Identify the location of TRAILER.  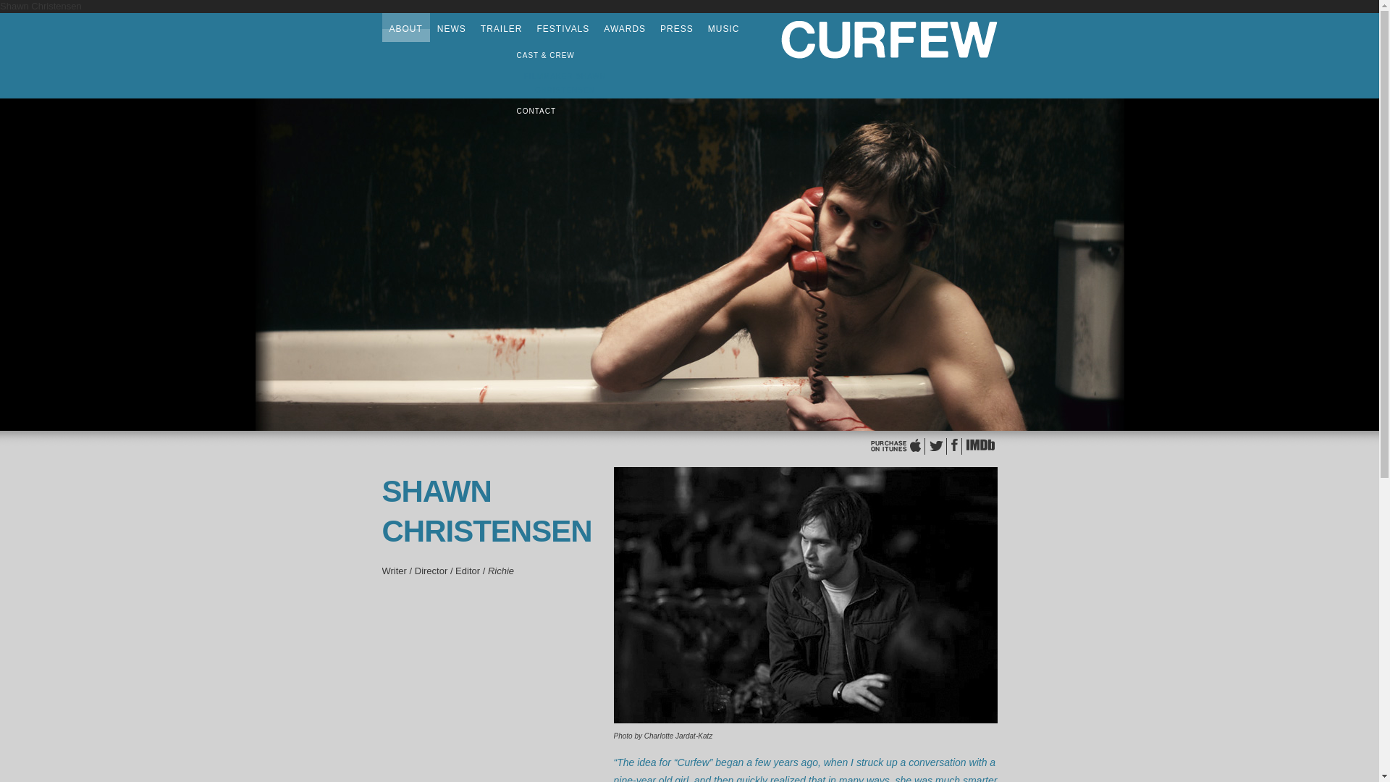
(501, 33).